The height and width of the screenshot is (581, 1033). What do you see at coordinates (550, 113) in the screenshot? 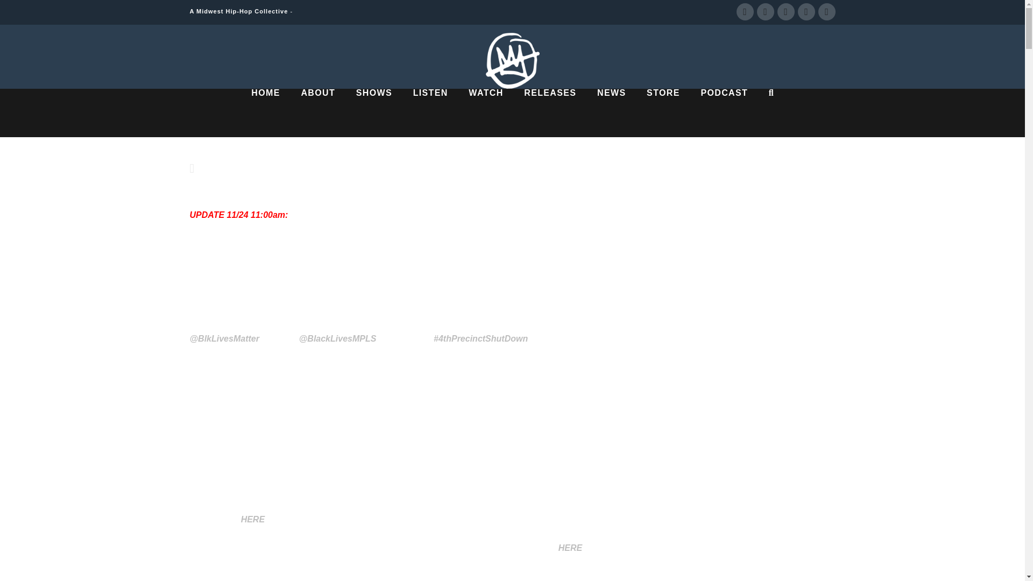
I see `RELEASES` at bounding box center [550, 113].